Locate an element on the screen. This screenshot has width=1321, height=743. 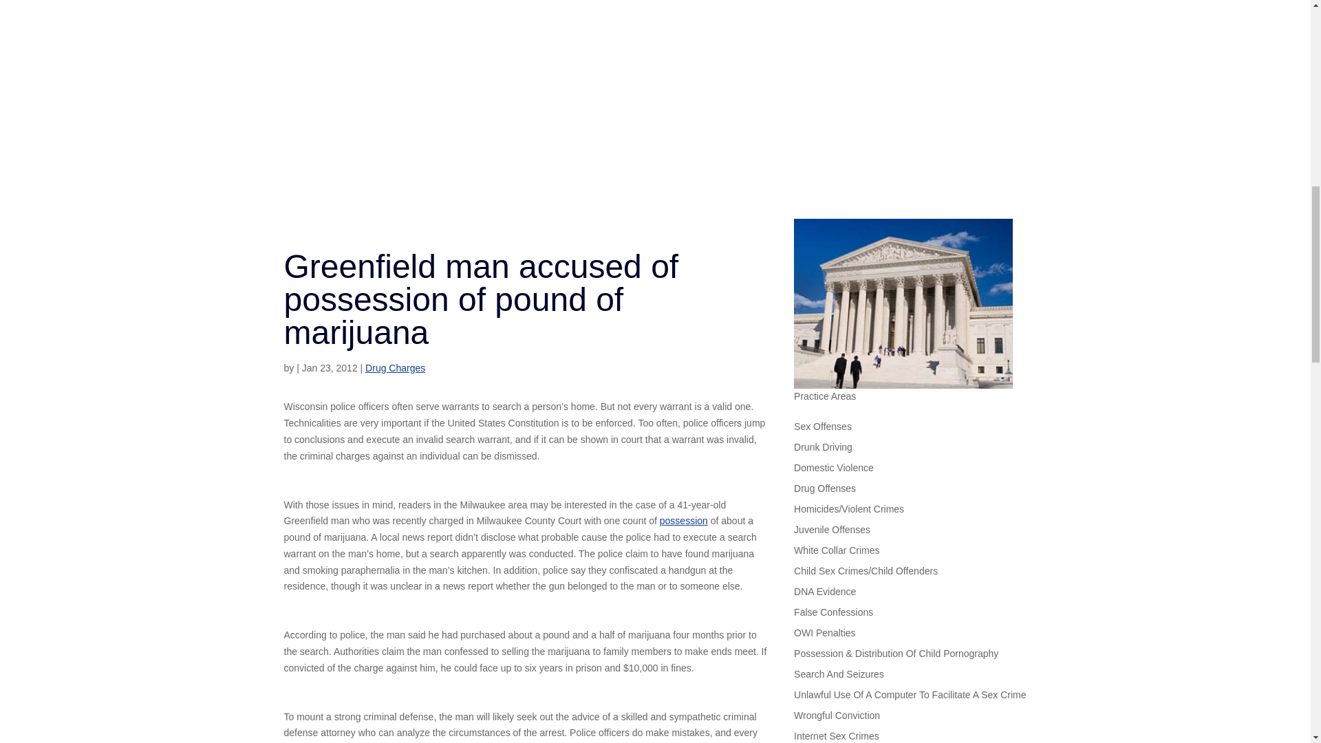
possession is located at coordinates (684, 520).